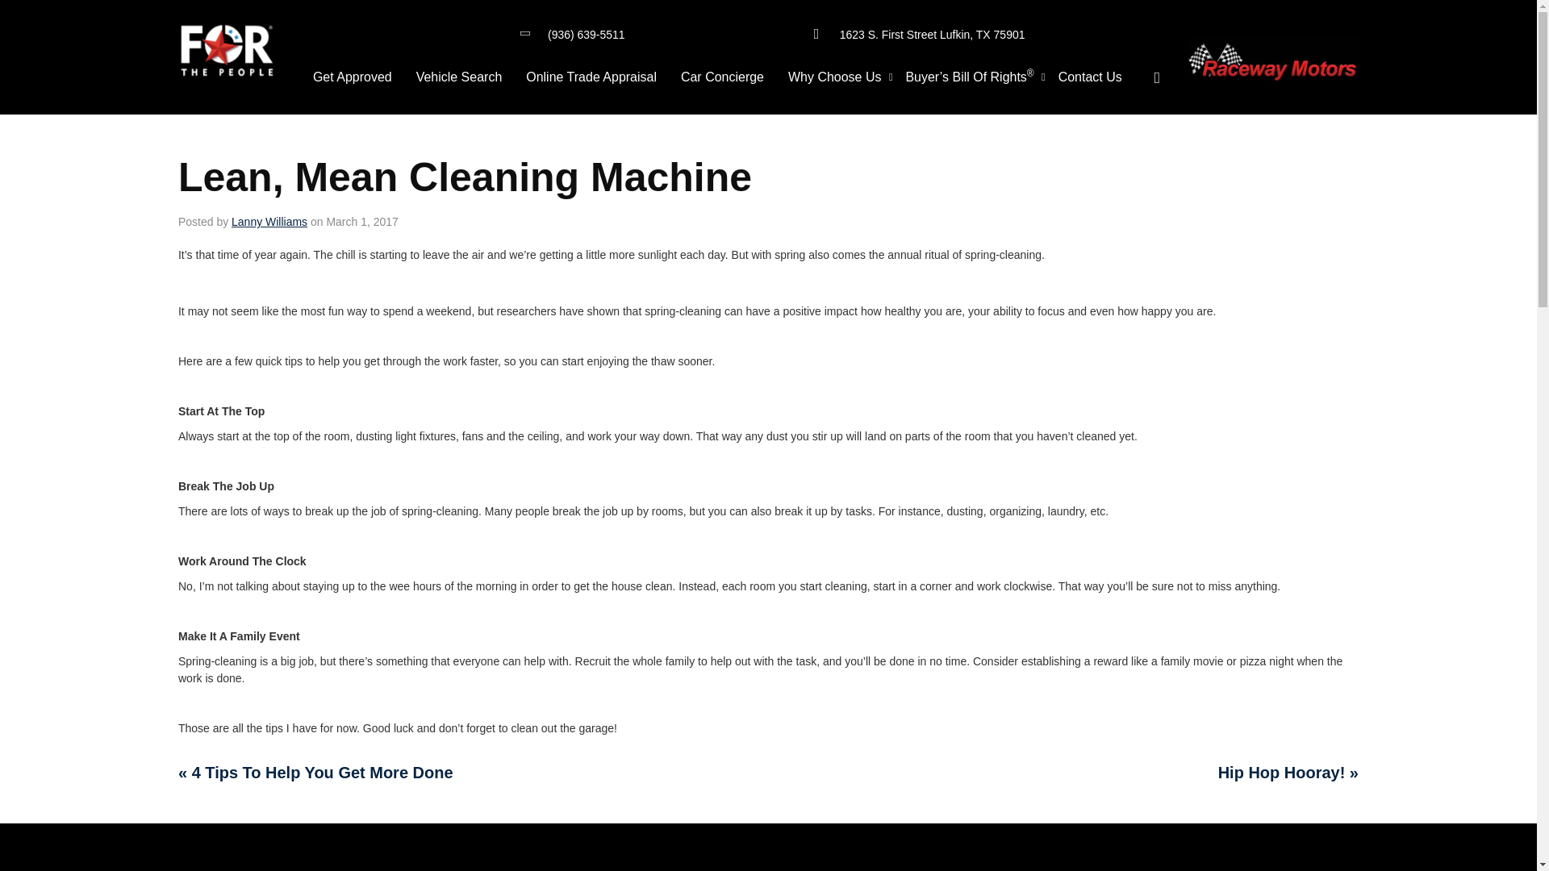 This screenshot has width=1549, height=871. What do you see at coordinates (1288, 773) in the screenshot?
I see `Hip Hop Hooray!` at bounding box center [1288, 773].